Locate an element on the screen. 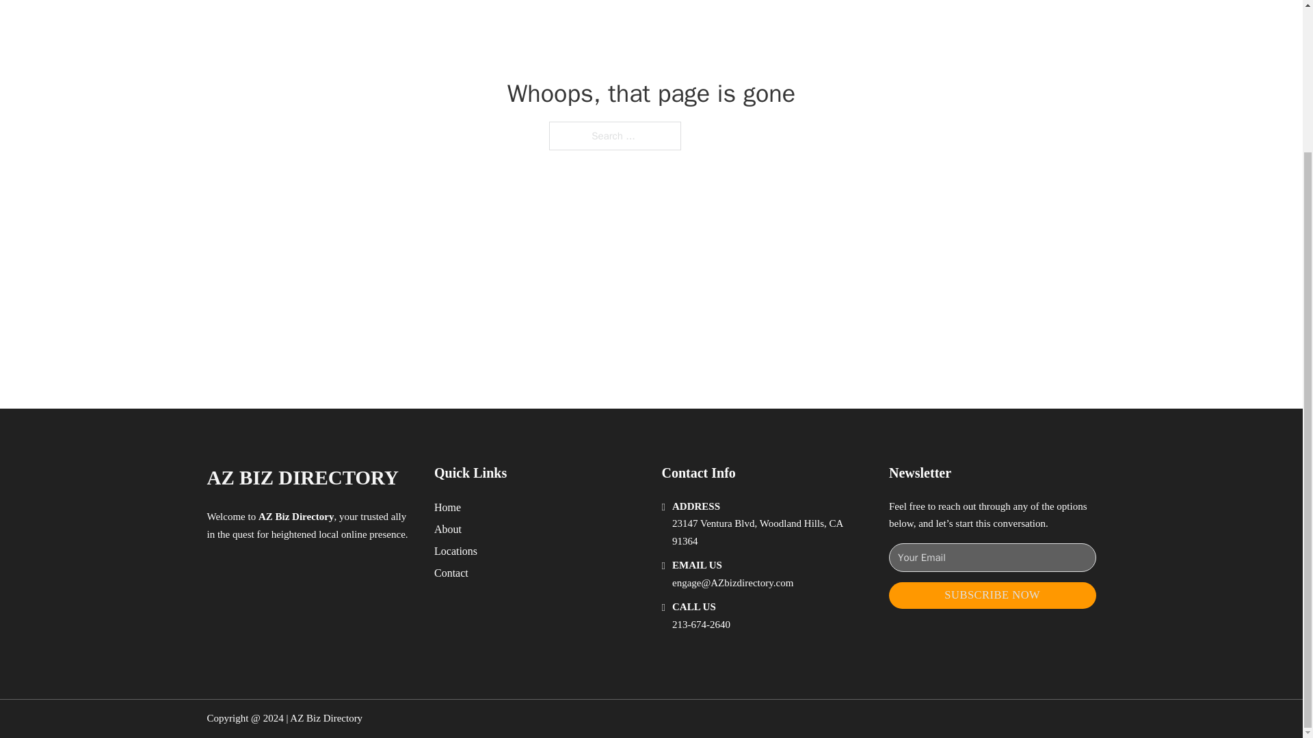  213-674-2640 is located at coordinates (701, 625).